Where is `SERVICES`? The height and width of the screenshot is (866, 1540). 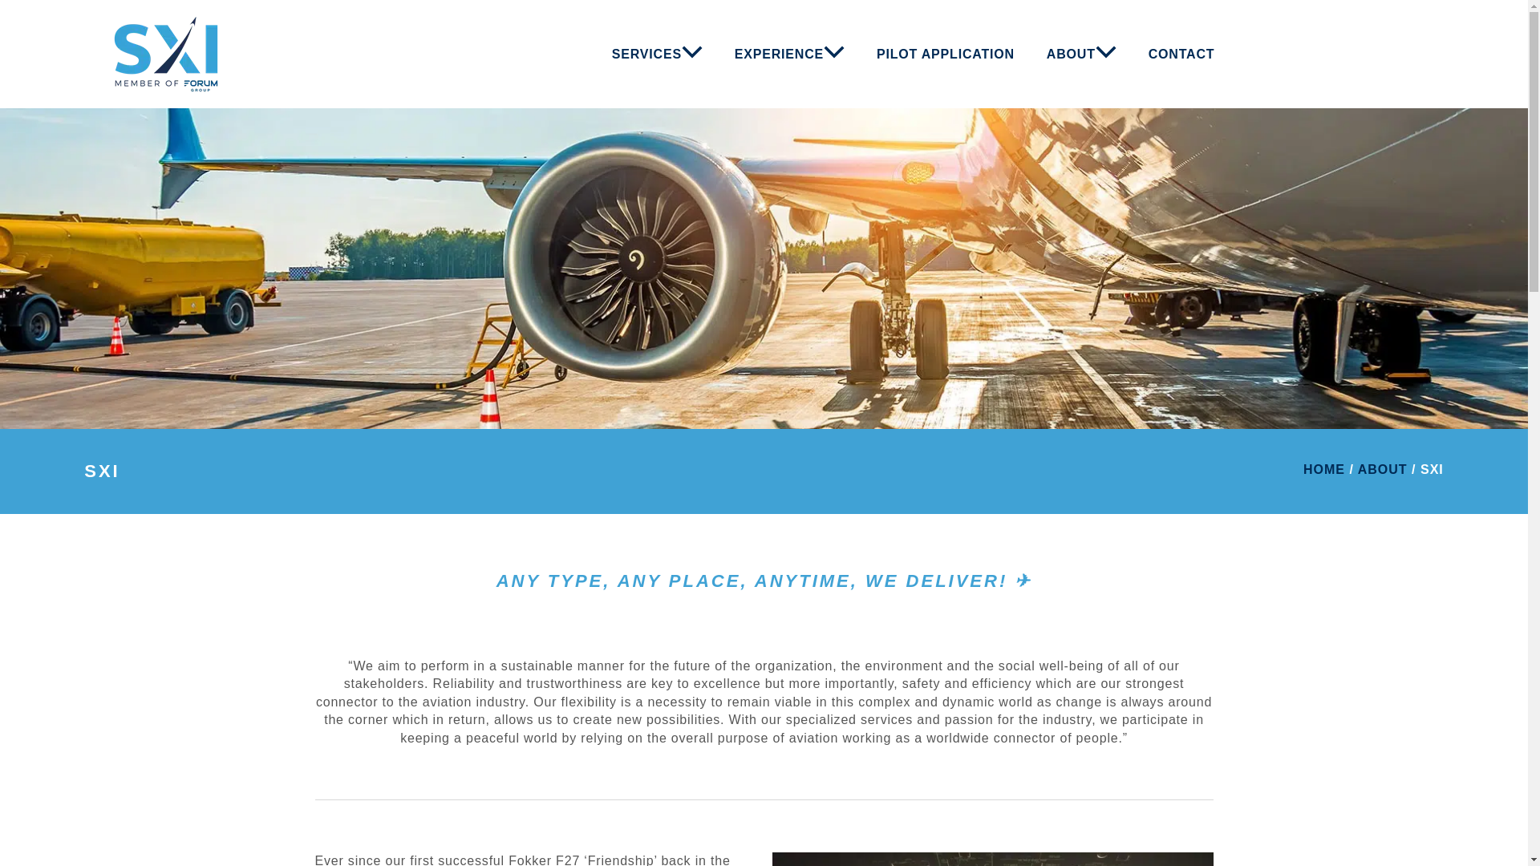
SERVICES is located at coordinates (658, 54).